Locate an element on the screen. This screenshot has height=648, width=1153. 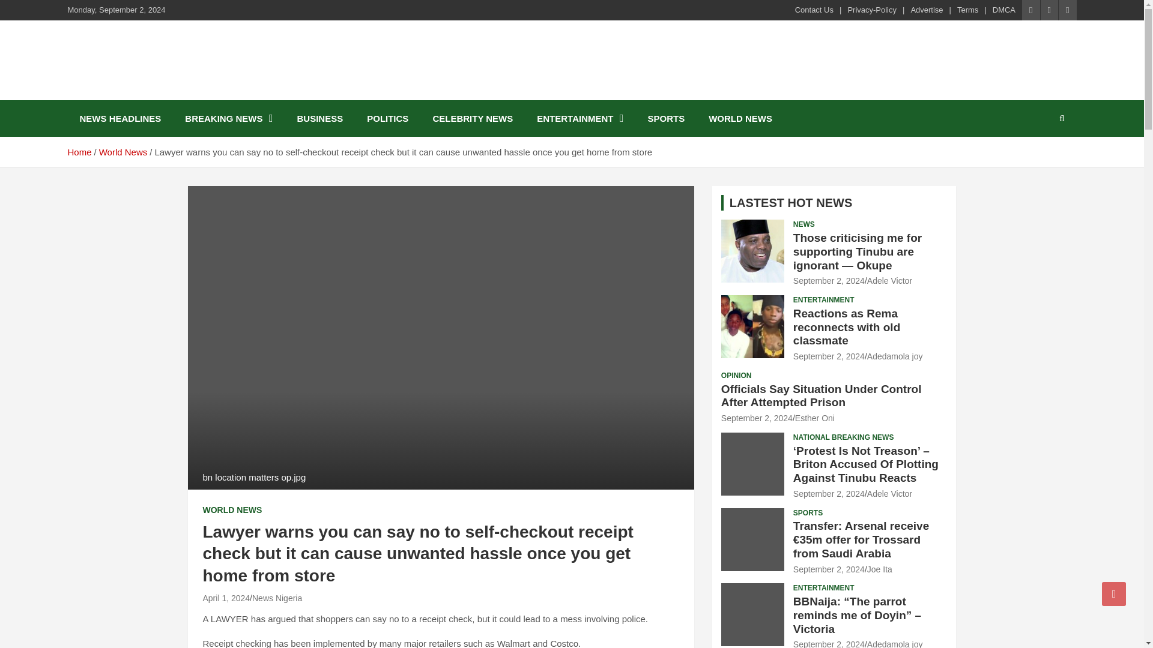
Terms is located at coordinates (967, 10).